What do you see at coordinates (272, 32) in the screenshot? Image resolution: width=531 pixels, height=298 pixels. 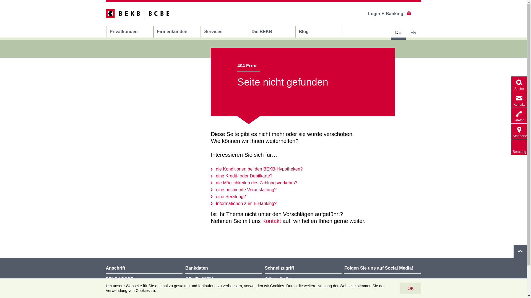 I see `Die BEKB` at bounding box center [272, 32].